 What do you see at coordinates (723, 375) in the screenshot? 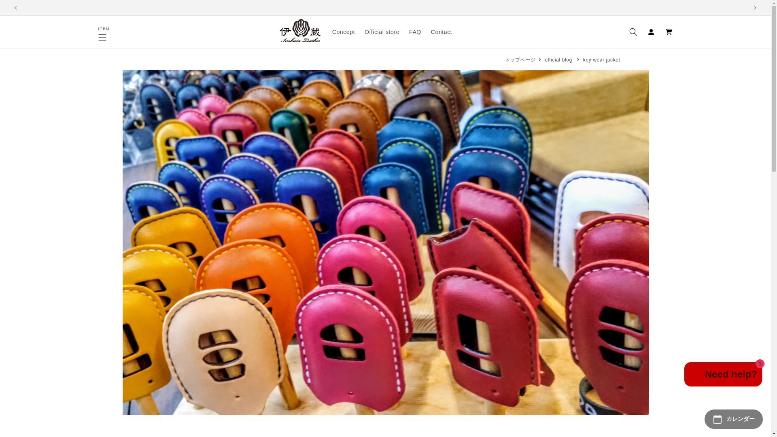
I see `Skip to content` at bounding box center [723, 375].